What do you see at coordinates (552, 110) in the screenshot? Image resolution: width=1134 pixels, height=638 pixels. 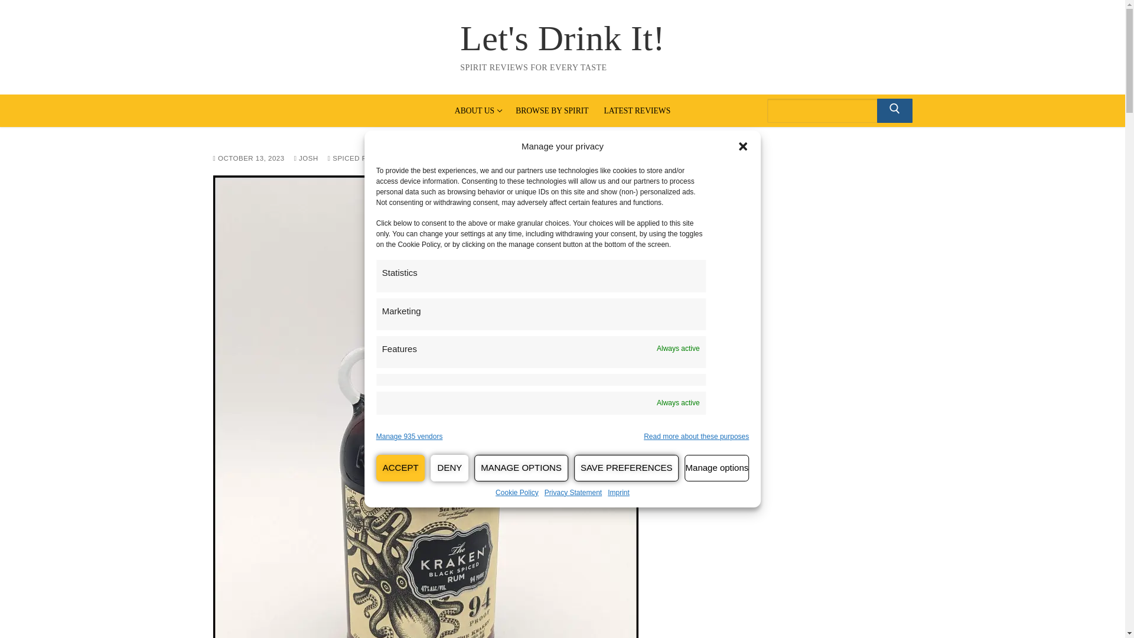 I see `Manage 935 vendors` at bounding box center [552, 110].